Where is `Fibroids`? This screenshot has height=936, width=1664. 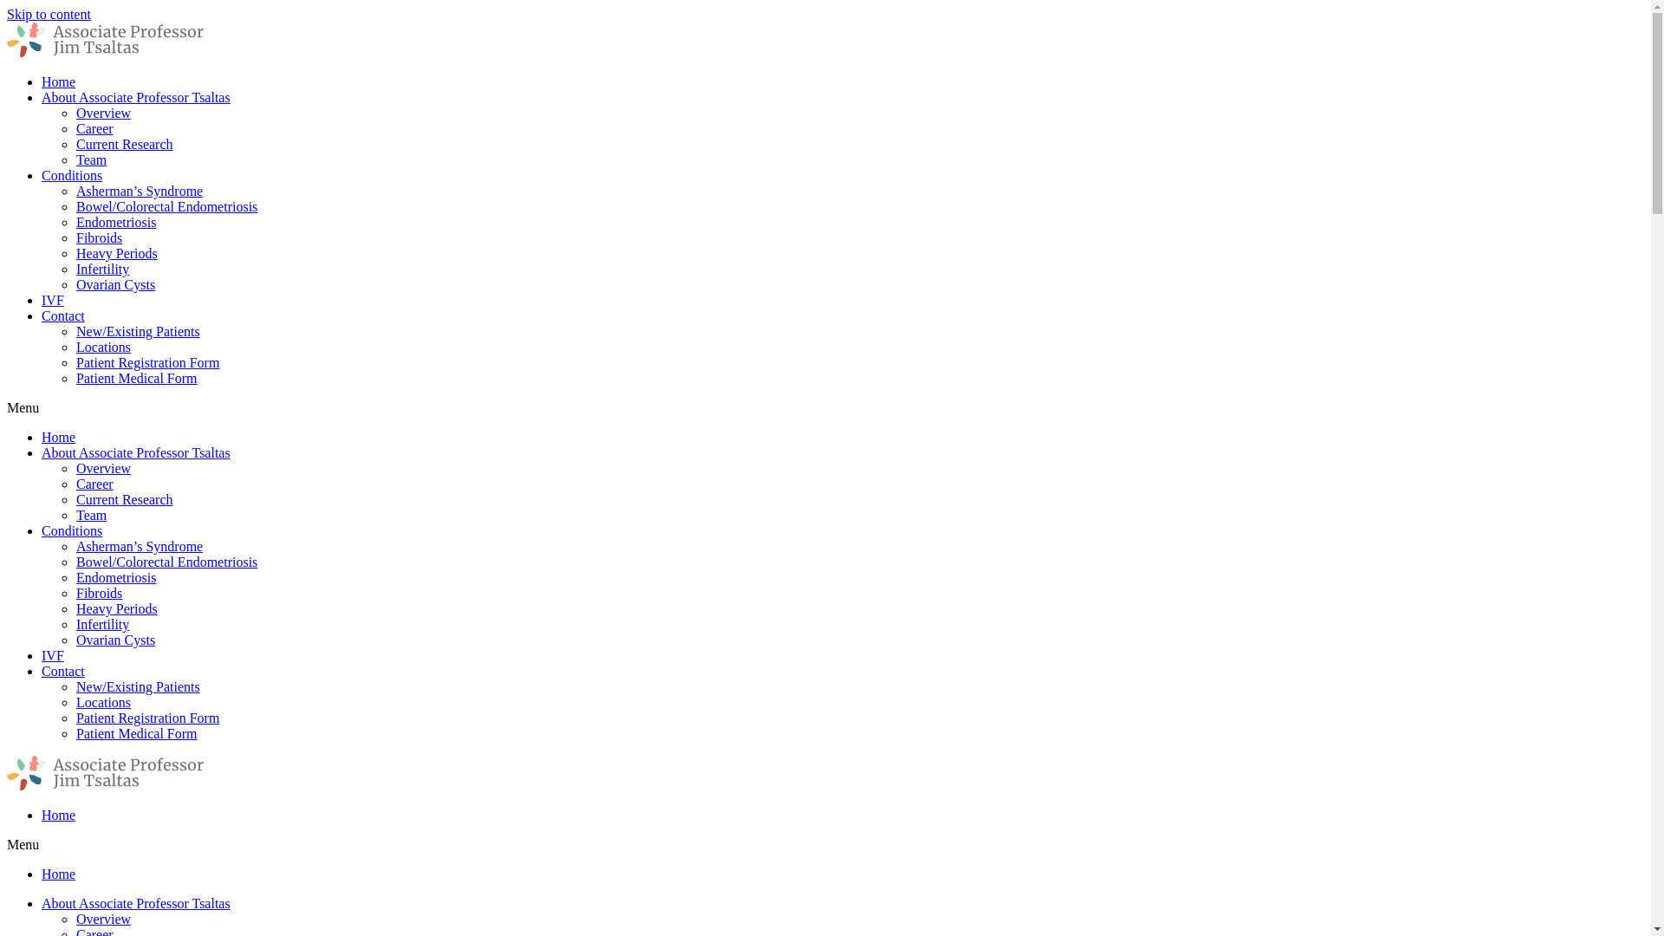
Fibroids is located at coordinates (99, 237).